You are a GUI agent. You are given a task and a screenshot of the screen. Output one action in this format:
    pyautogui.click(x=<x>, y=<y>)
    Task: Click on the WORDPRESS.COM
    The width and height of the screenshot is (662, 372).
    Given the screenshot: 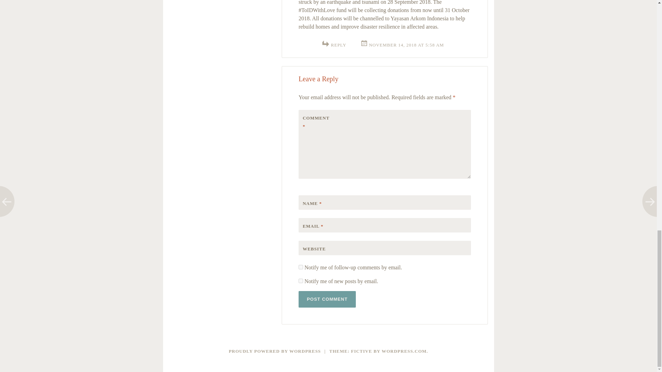 What is the action you would take?
    pyautogui.click(x=404, y=351)
    